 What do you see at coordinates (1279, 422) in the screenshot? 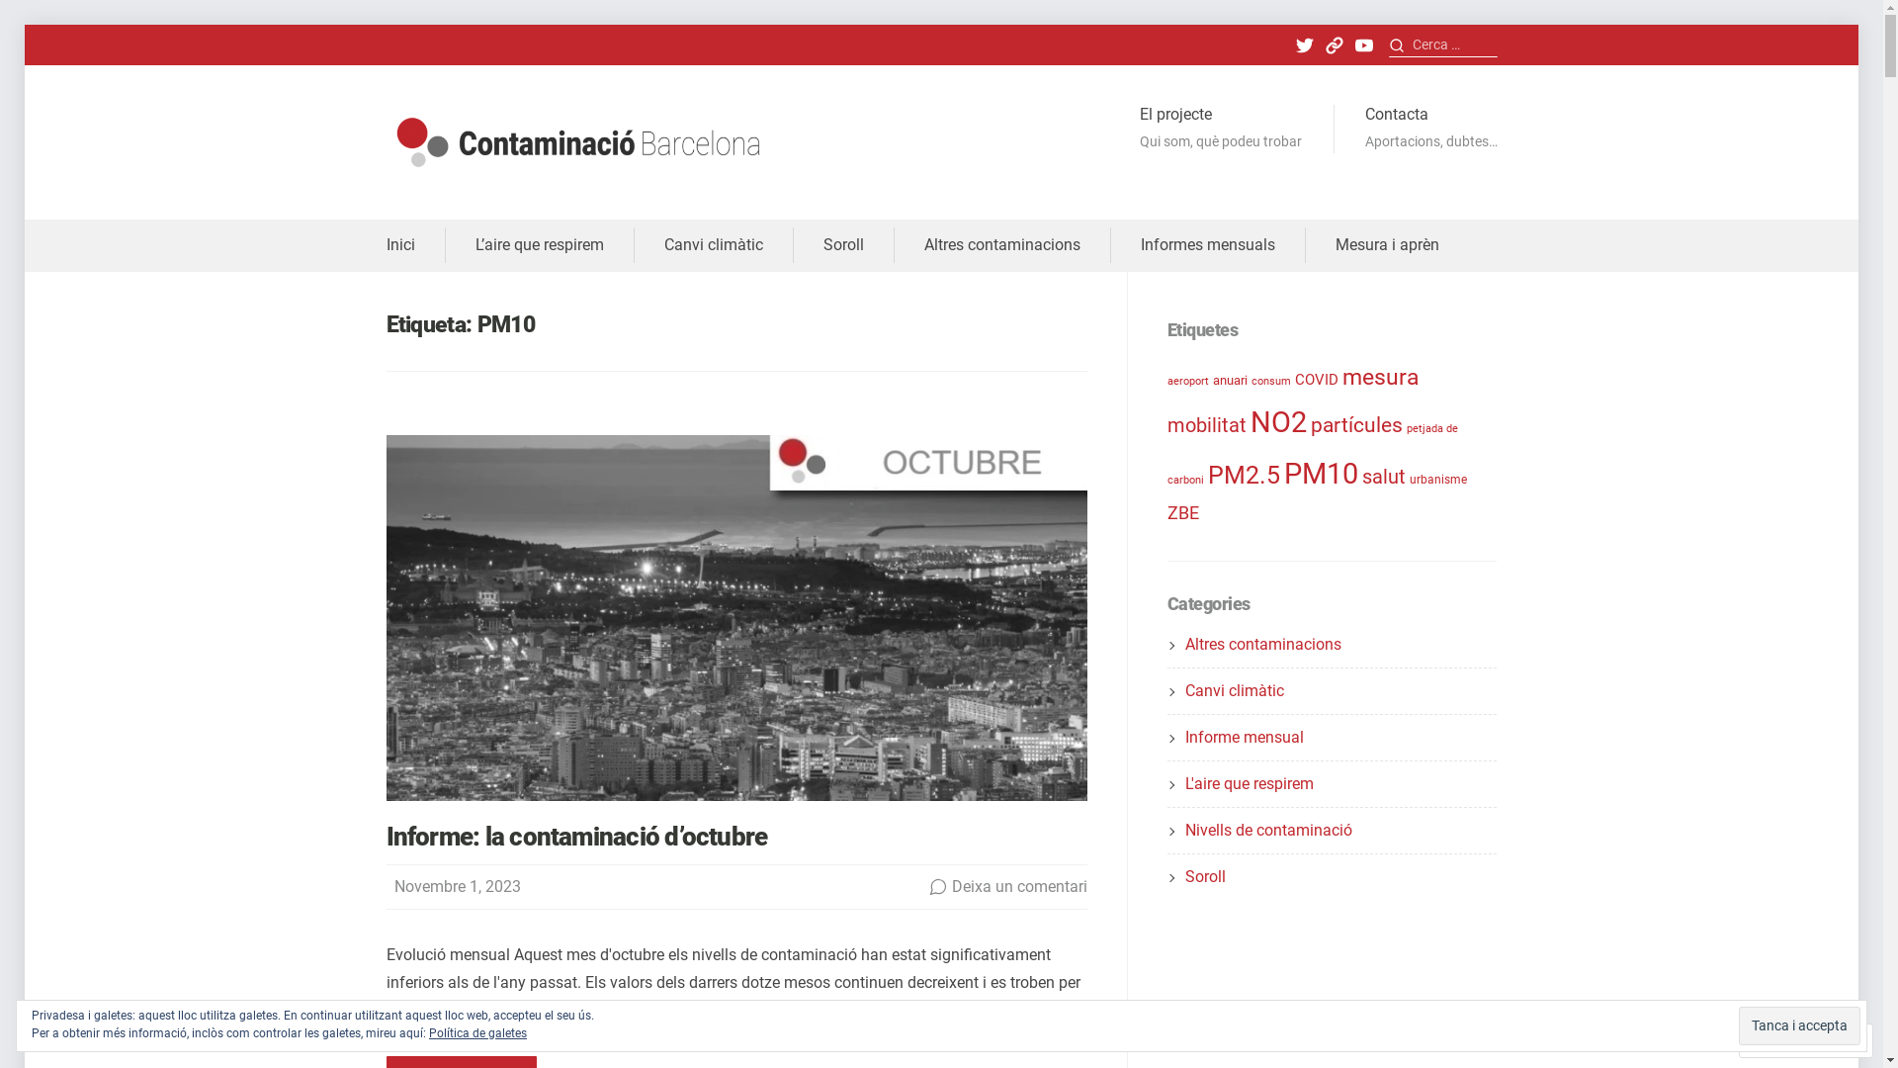
I see `NO2` at bounding box center [1279, 422].